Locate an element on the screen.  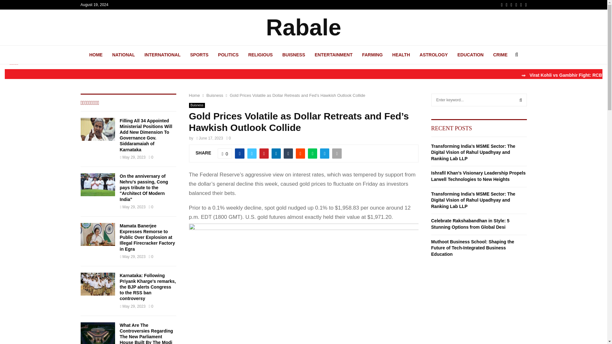
HEALTH is located at coordinates (401, 54).